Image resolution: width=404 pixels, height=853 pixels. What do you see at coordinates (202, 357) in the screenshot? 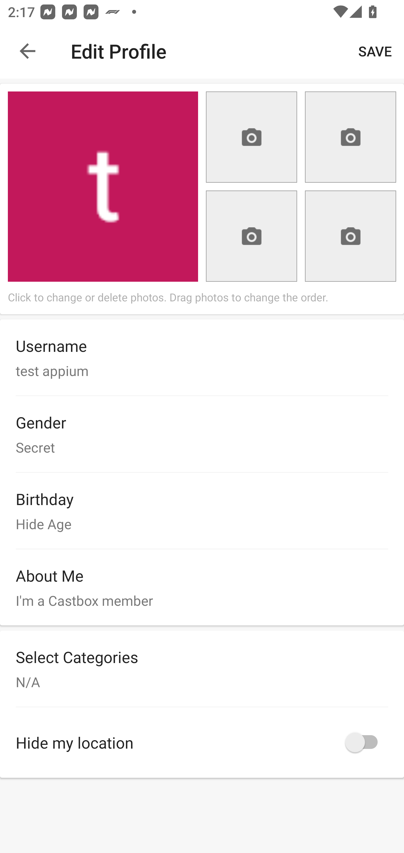
I see `Username test appium` at bounding box center [202, 357].